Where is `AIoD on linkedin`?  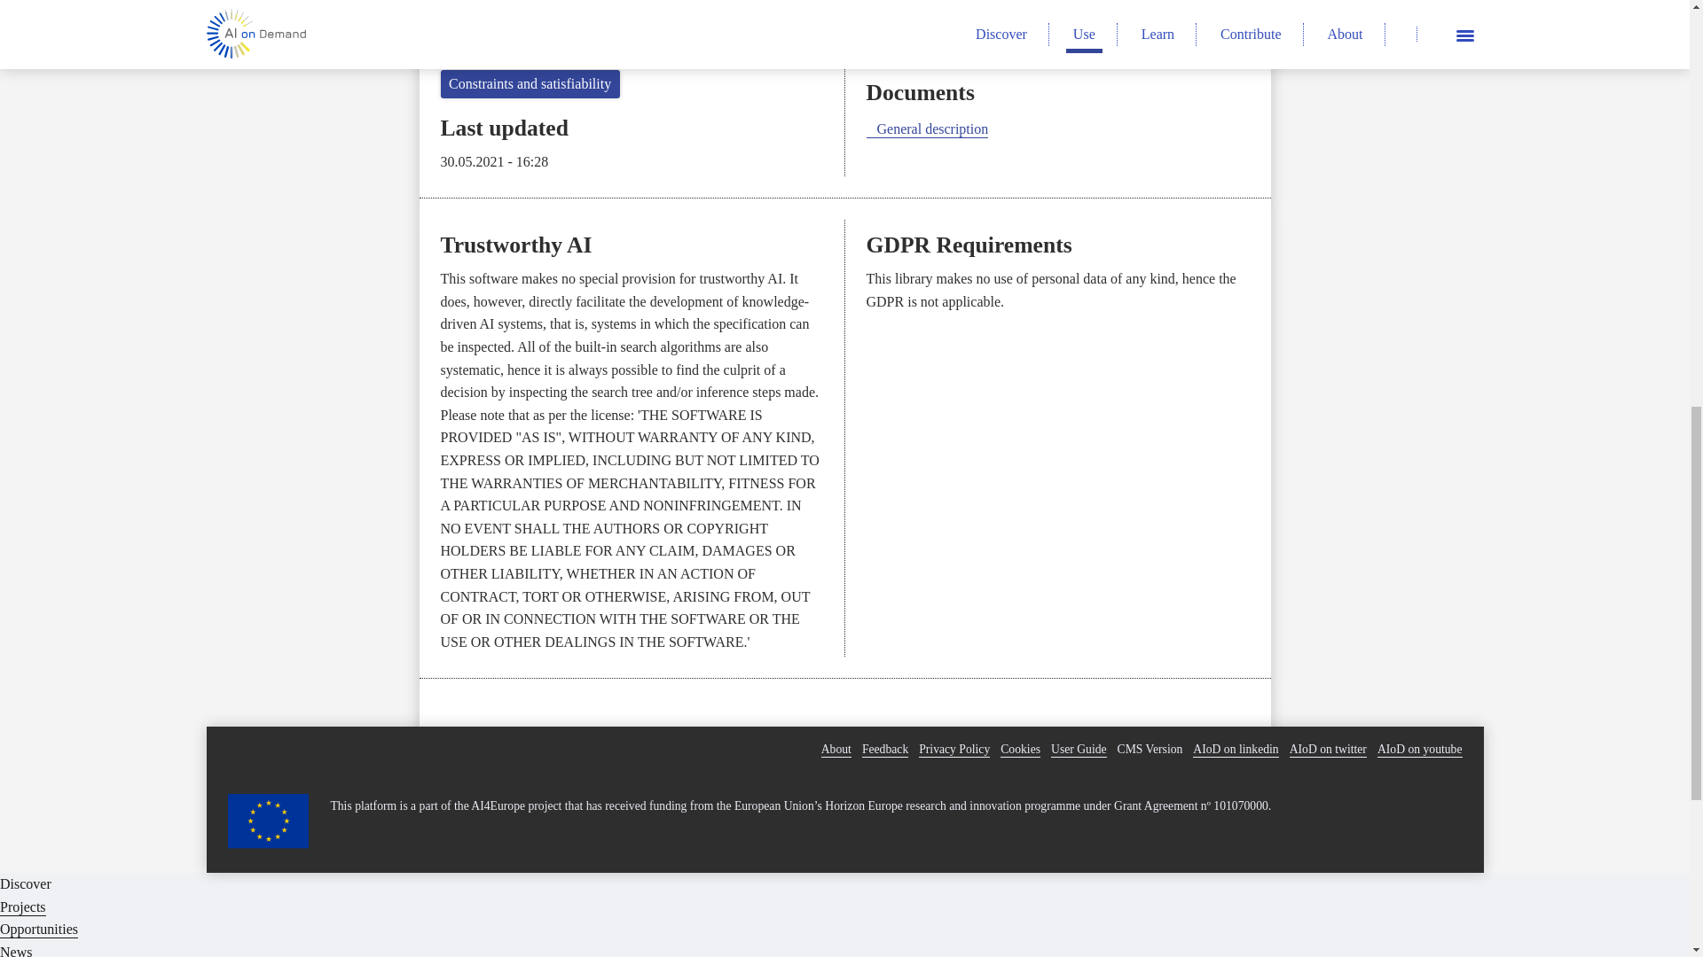
AIoD on linkedin is located at coordinates (1236, 750).